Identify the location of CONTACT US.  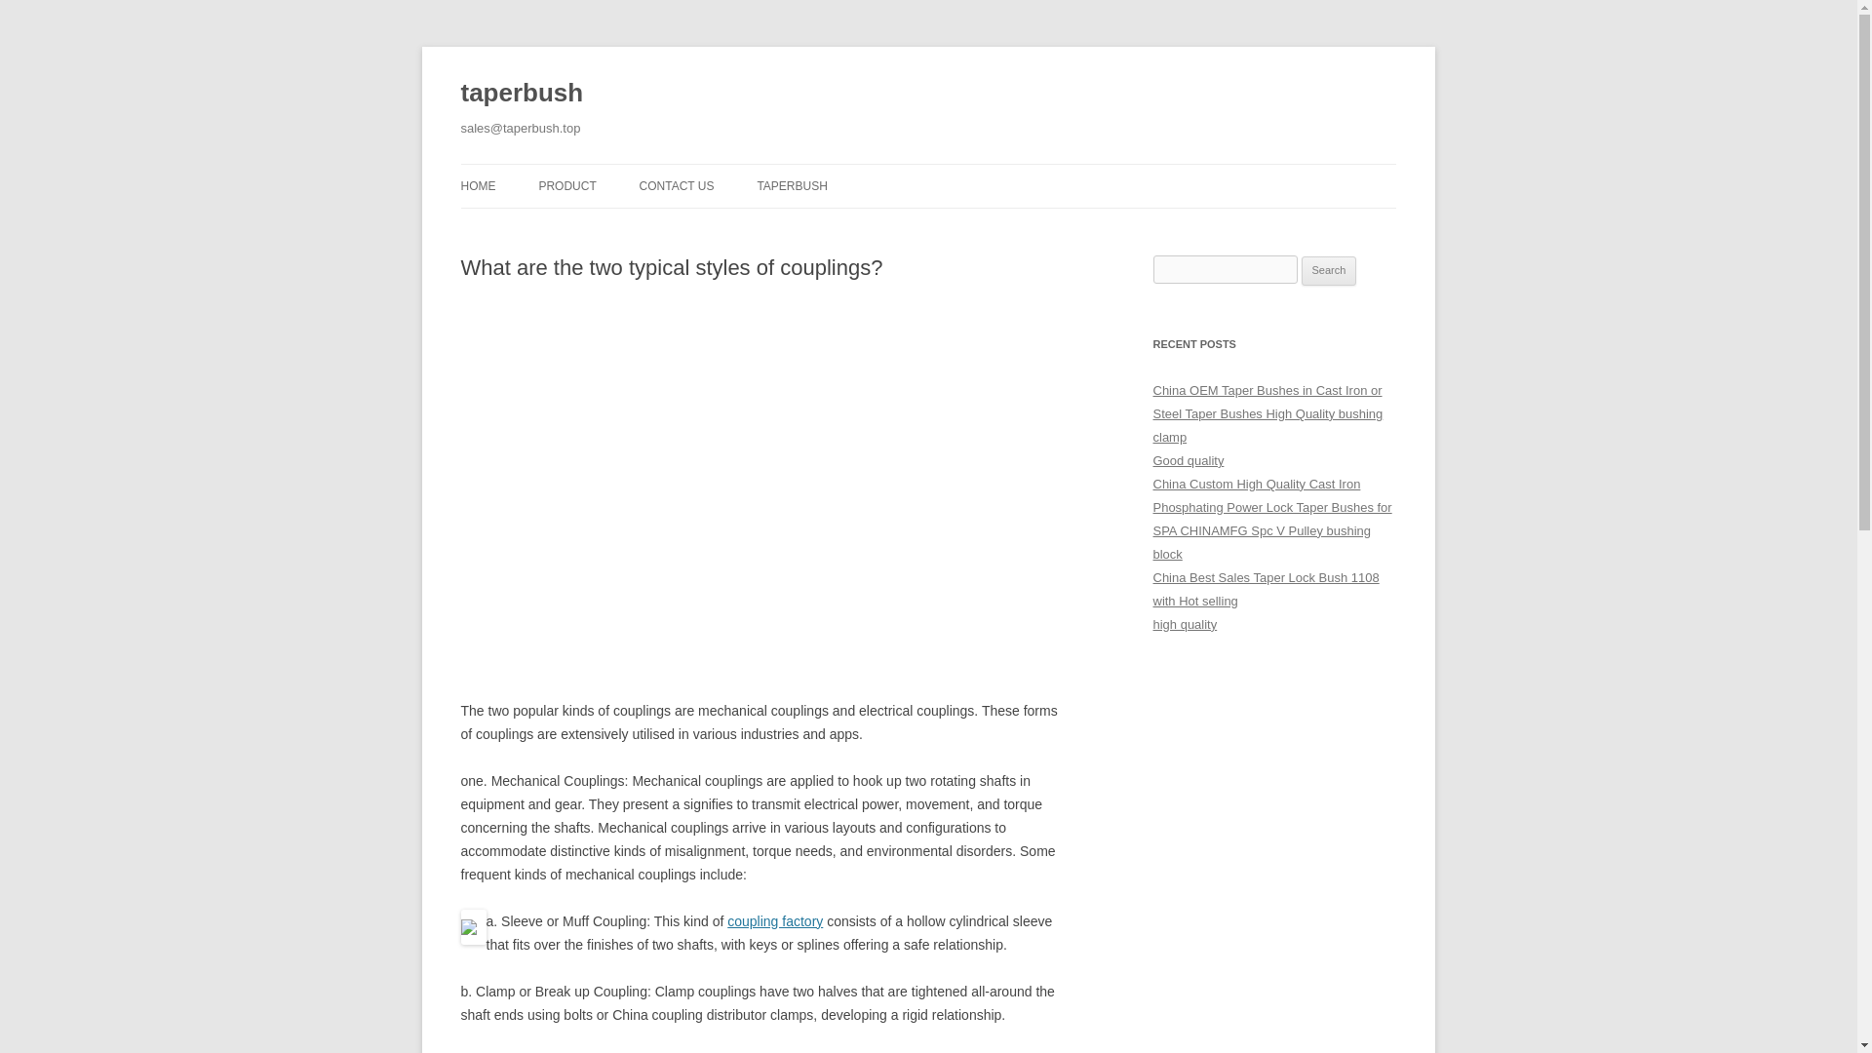
(677, 185).